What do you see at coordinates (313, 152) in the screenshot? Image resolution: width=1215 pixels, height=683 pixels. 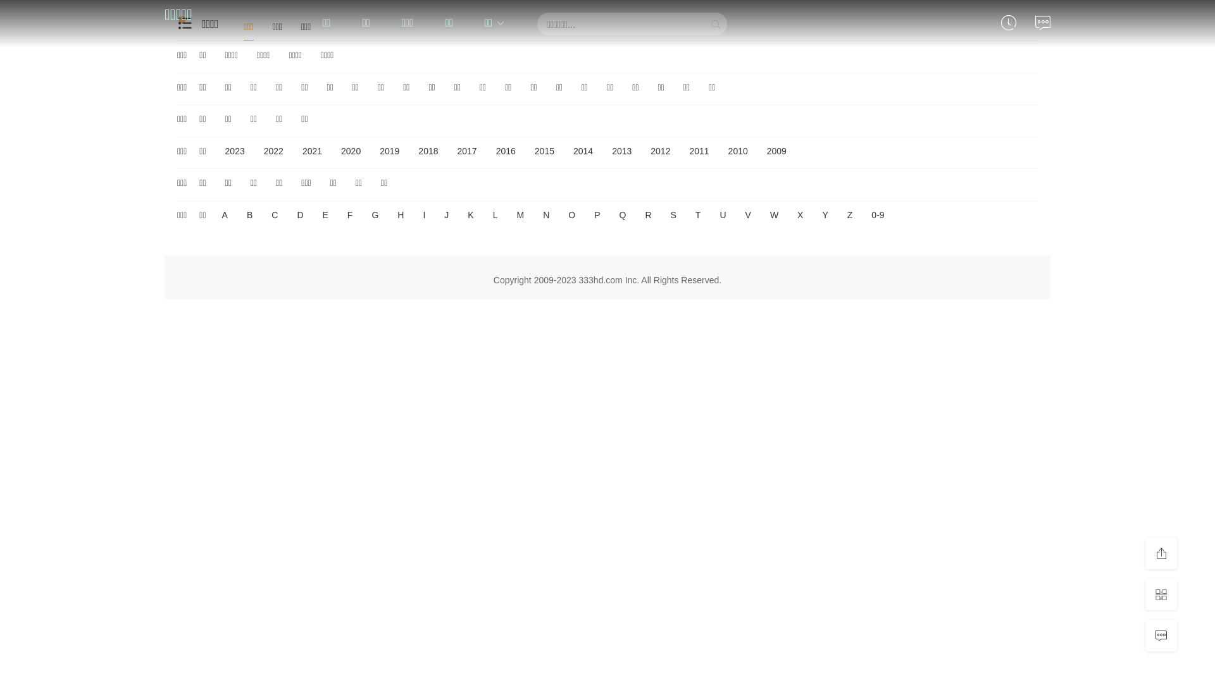 I see `2021` at bounding box center [313, 152].